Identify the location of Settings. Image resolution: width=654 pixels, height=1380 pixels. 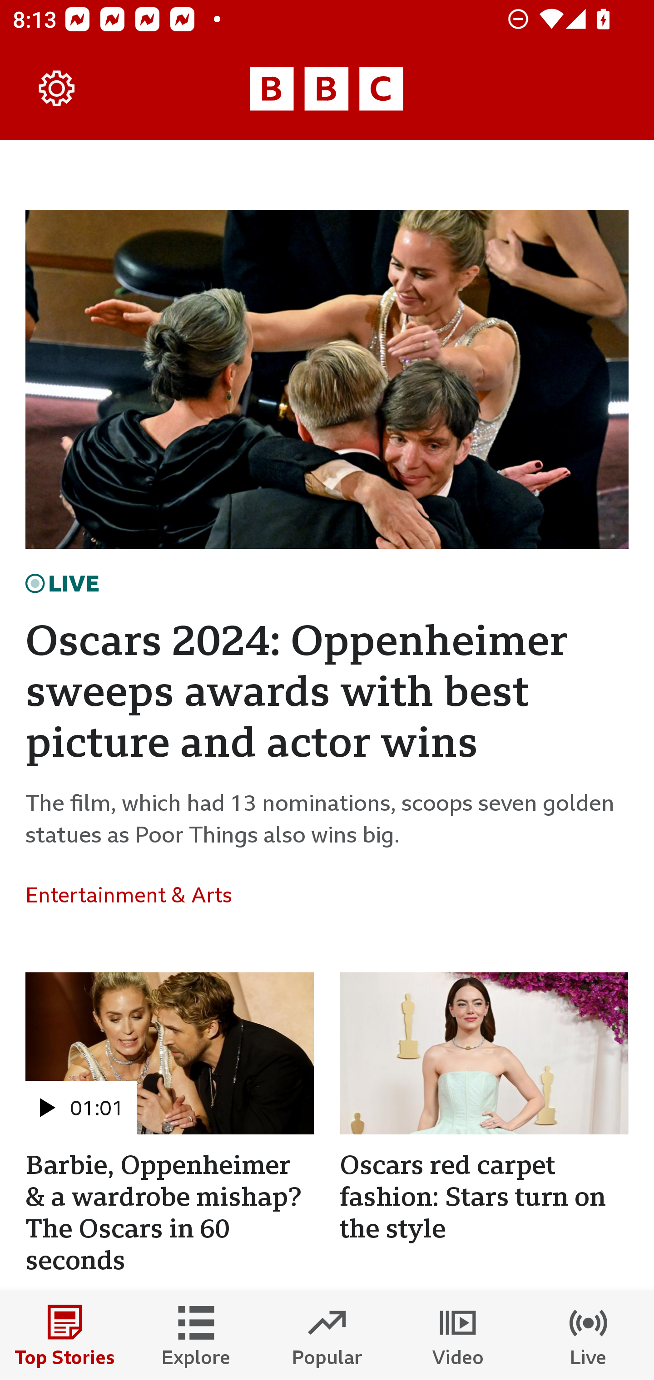
(57, 89).